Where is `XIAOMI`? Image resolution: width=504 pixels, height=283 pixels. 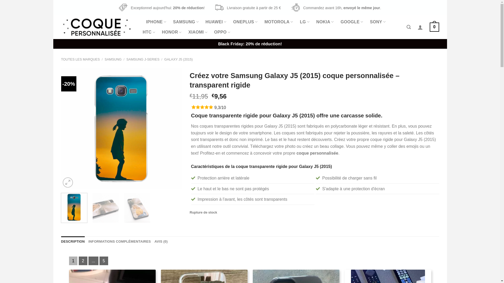 XIAOMI is located at coordinates (198, 32).